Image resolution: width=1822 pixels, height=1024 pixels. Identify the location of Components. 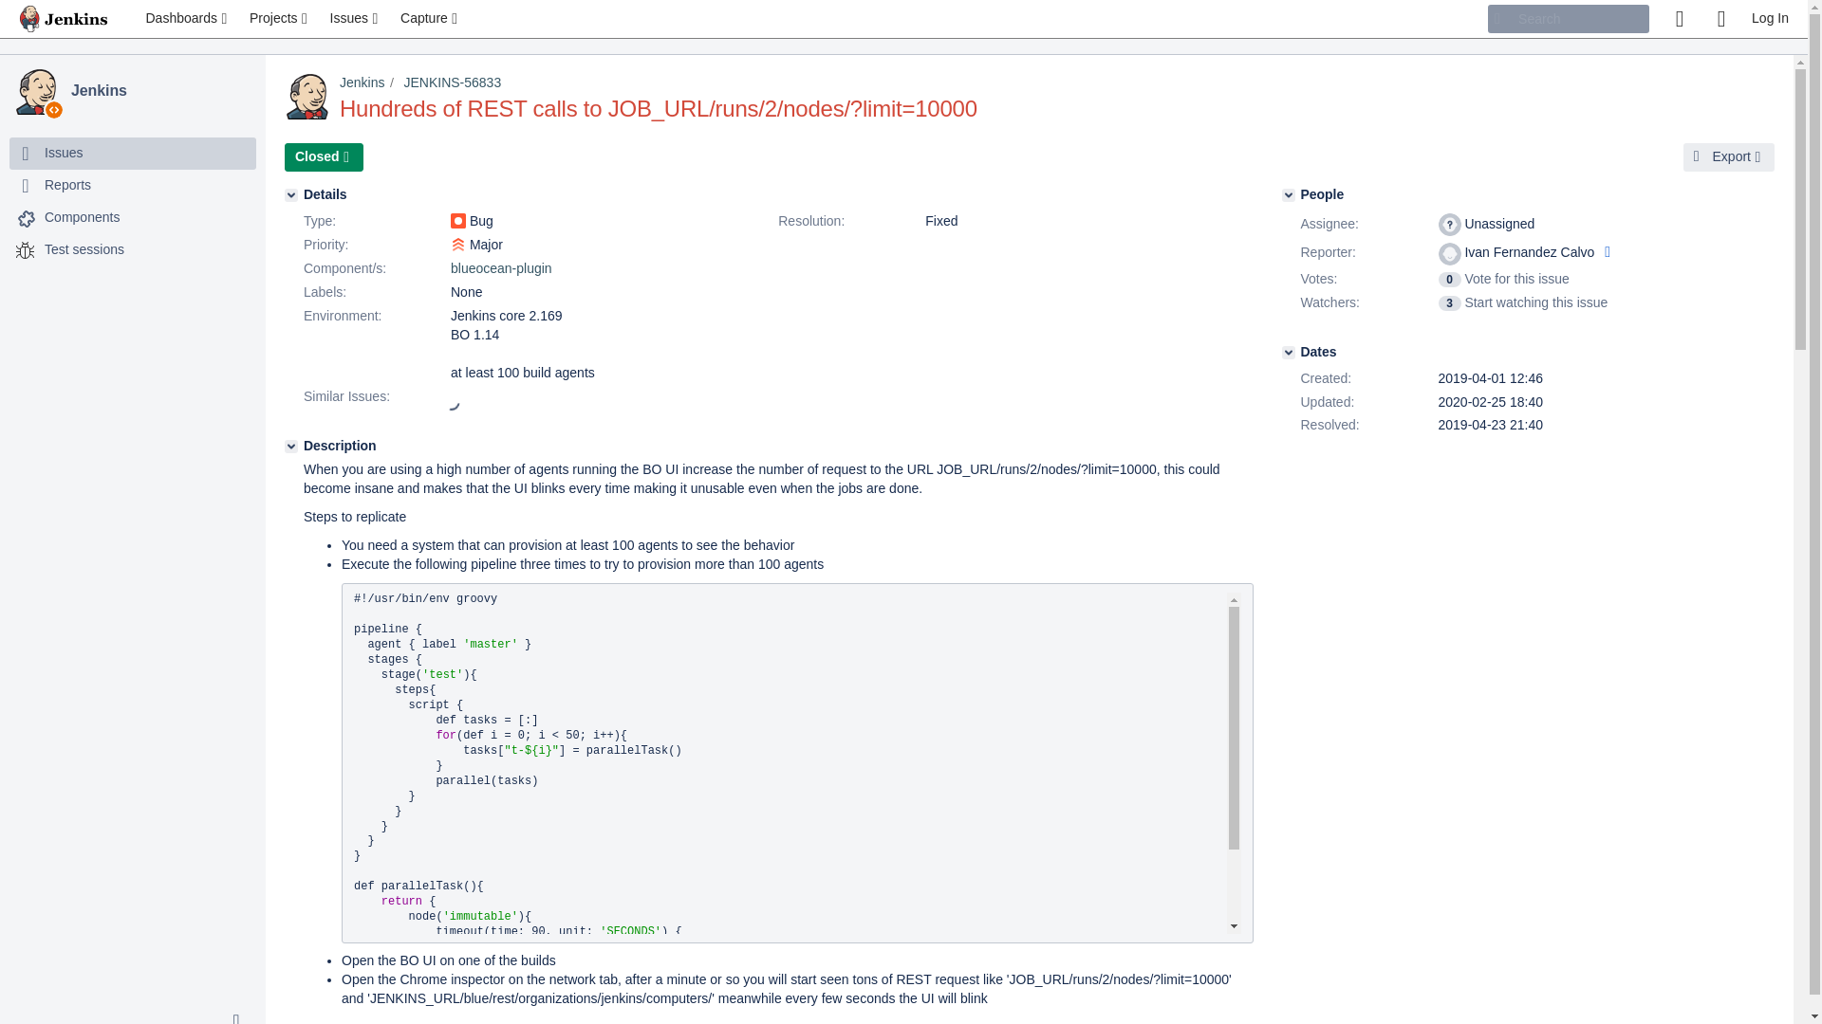
(133, 218).